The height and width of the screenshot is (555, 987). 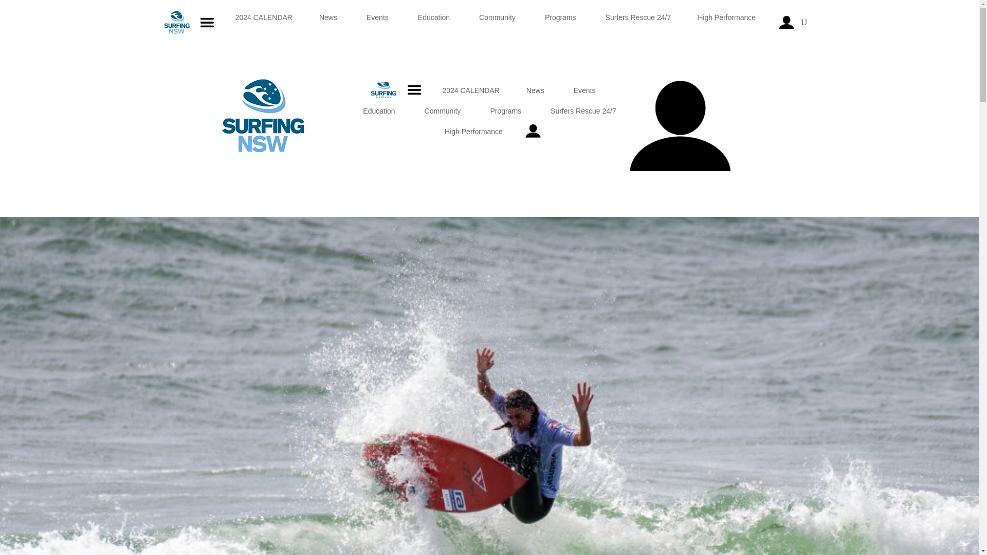 I want to click on Education, so click(x=435, y=23).